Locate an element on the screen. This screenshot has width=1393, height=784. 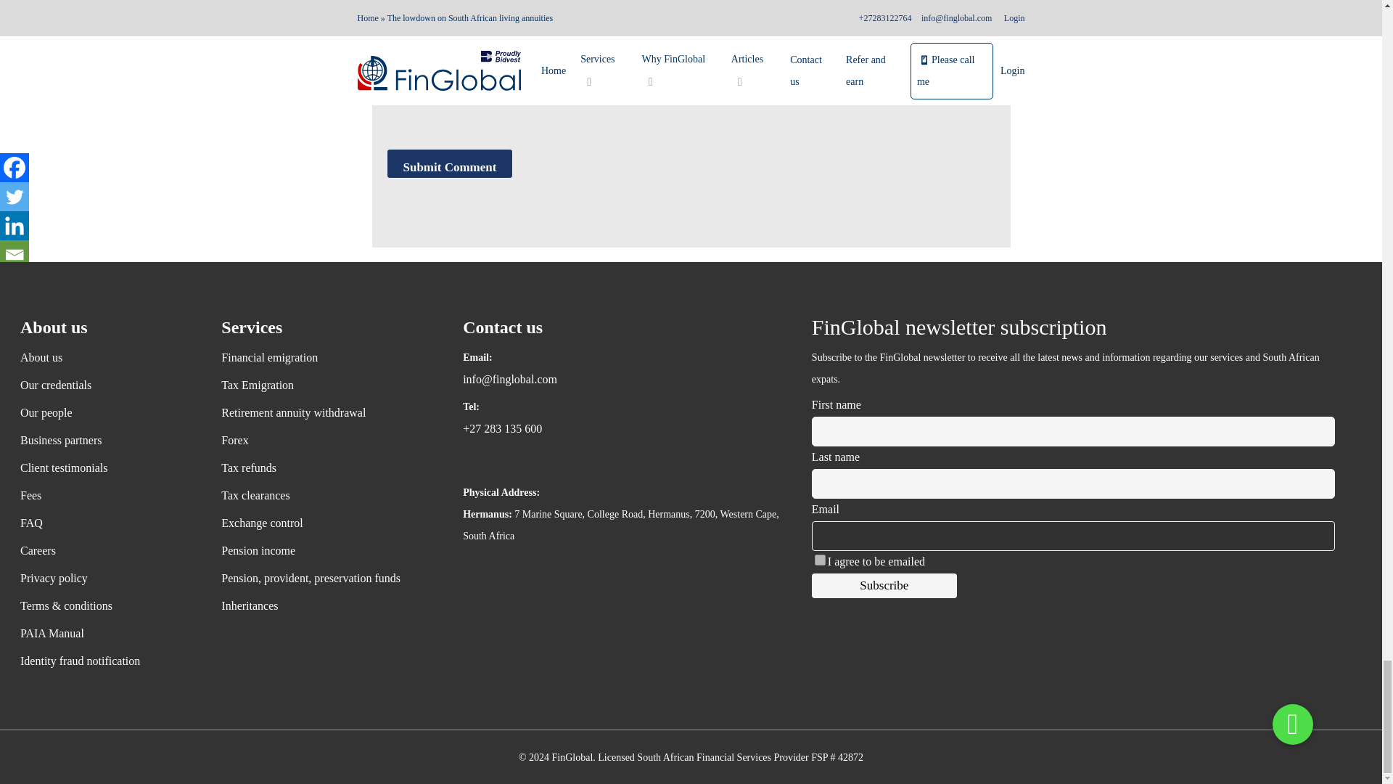
Our People is located at coordinates (107, 413).